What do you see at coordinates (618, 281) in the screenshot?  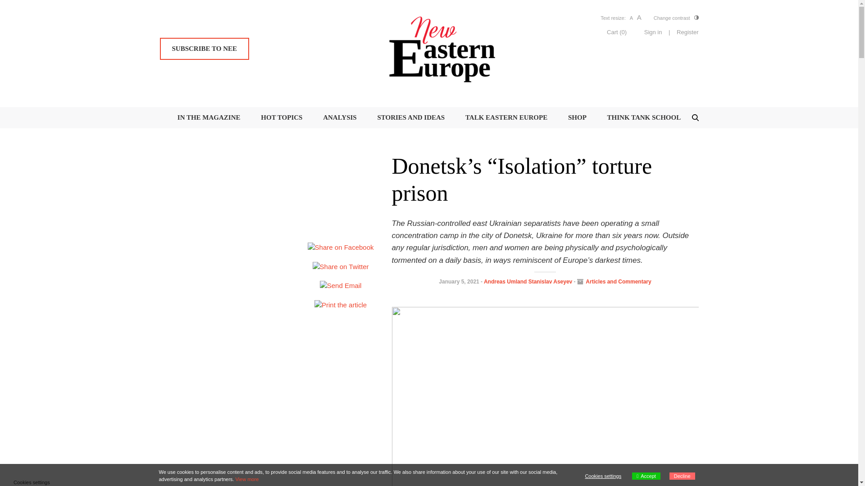 I see `Articles and Commentary` at bounding box center [618, 281].